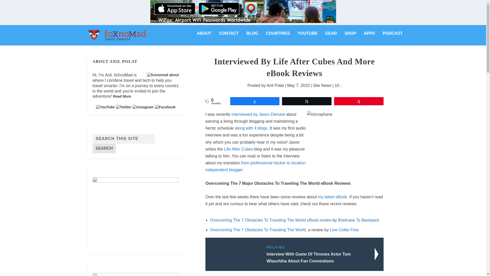  What do you see at coordinates (370, 37) in the screenshot?
I see `APPS` at bounding box center [370, 37].